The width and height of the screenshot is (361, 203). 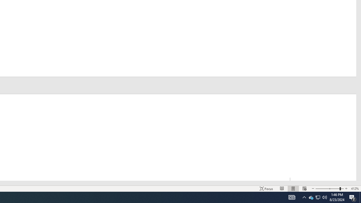 What do you see at coordinates (353, 197) in the screenshot?
I see `Action Center, 2 new notifications` at bounding box center [353, 197].